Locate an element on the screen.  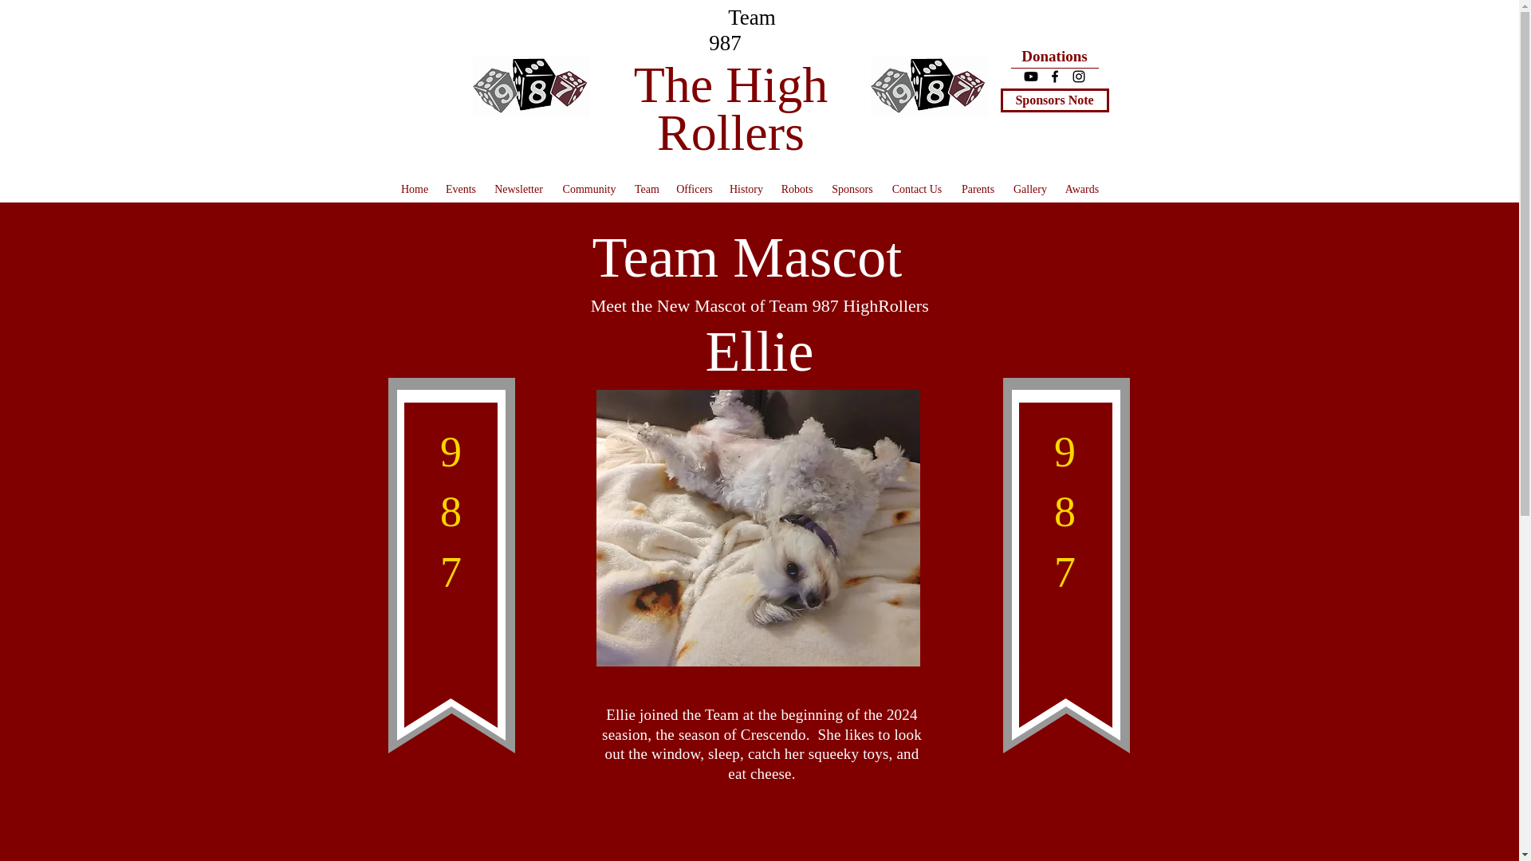
History is located at coordinates (746, 190).